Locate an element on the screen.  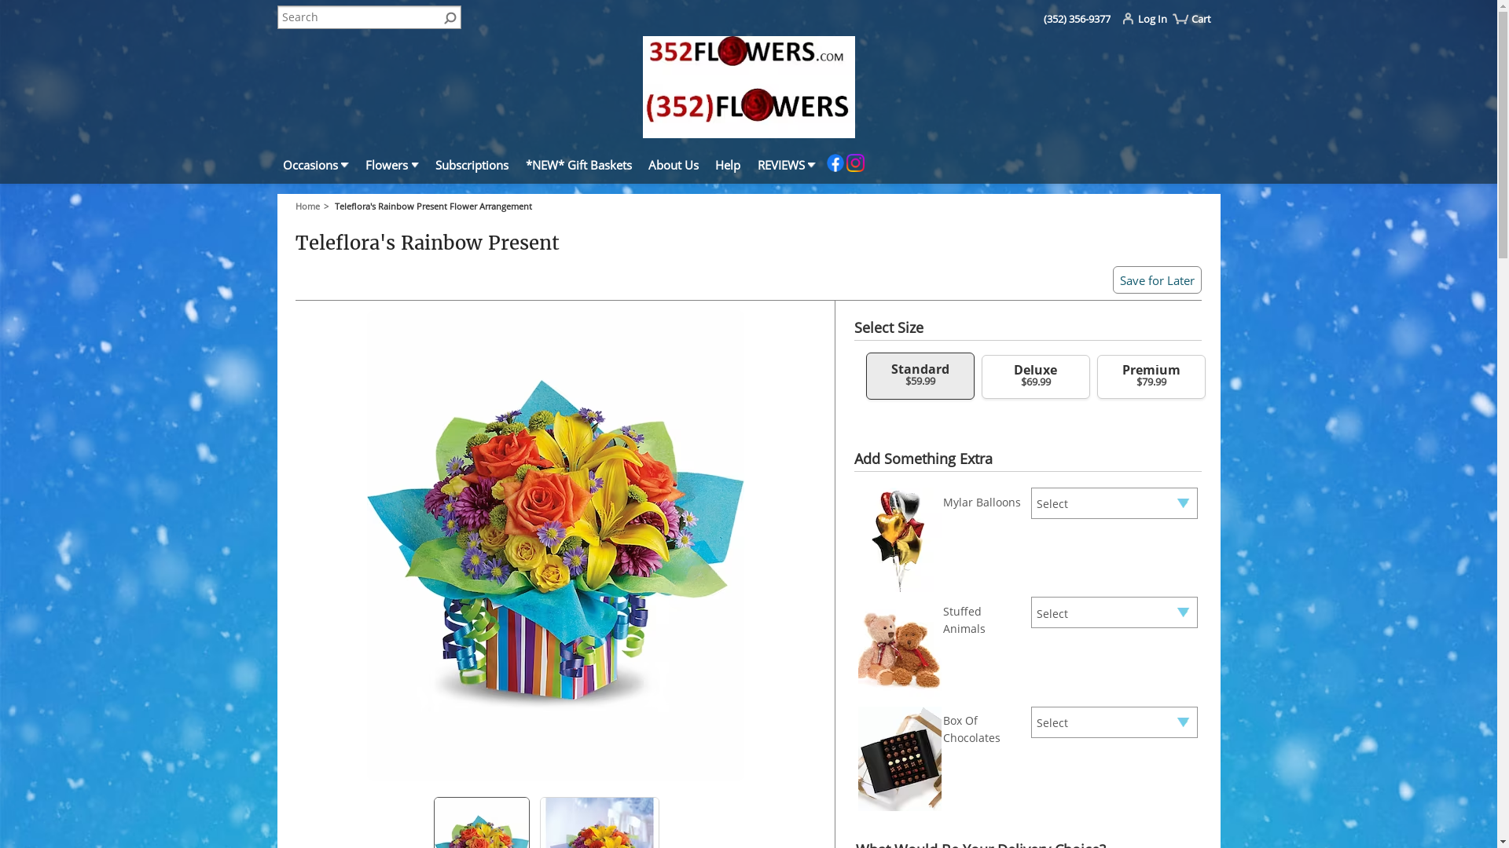
add to cart is located at coordinates (173, 24).